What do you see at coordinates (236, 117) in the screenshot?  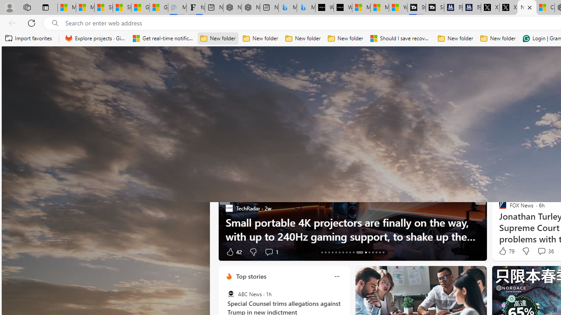 I see `Discover` at bounding box center [236, 117].